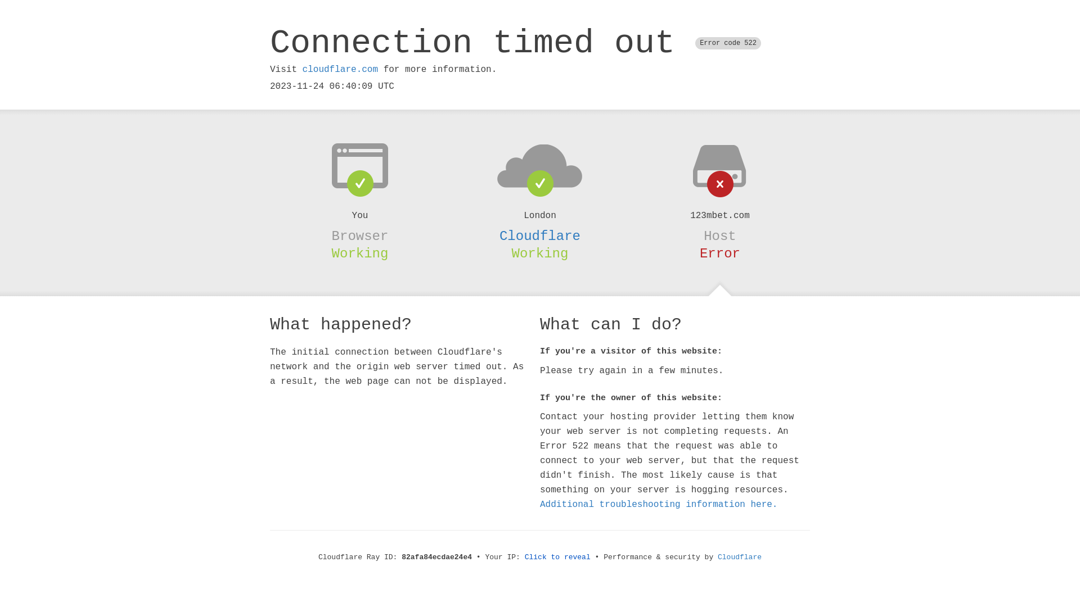  Describe the element at coordinates (659, 505) in the screenshot. I see `Additional troubleshooting information here.` at that location.